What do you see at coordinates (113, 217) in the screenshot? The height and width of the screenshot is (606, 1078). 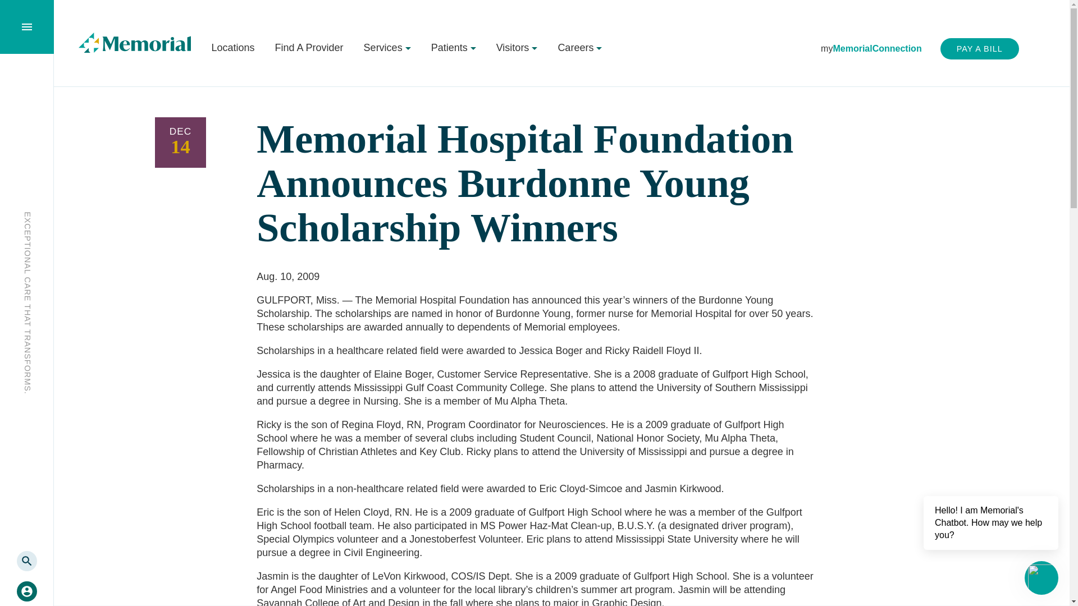 I see `EXCEPTIONAL CARE THAT TRANSFORMS.` at bounding box center [113, 217].